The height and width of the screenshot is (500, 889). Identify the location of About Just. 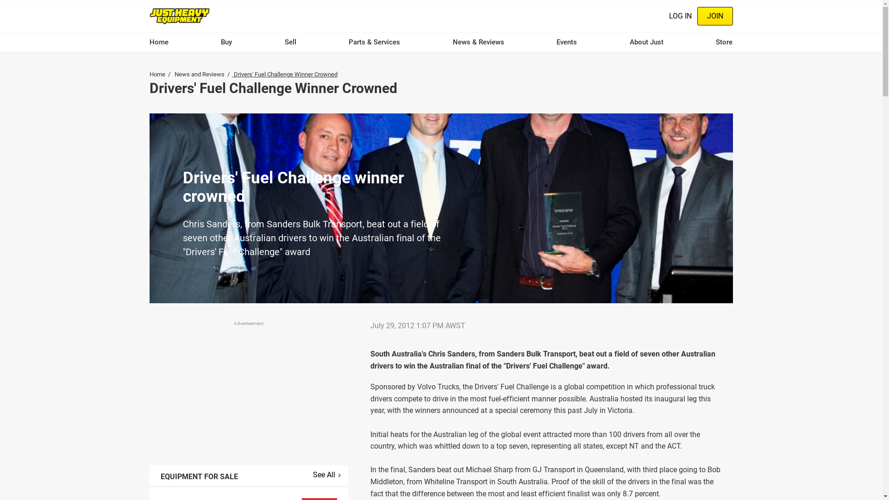
(646, 42).